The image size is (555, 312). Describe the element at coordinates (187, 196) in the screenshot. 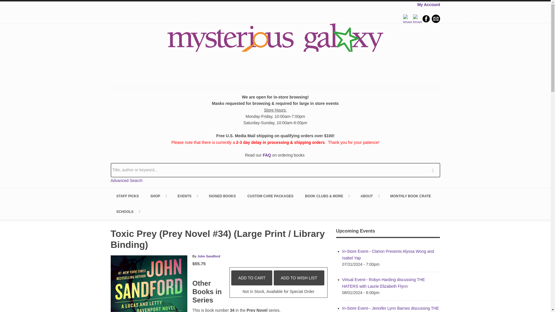

I see `EVENTS` at that location.